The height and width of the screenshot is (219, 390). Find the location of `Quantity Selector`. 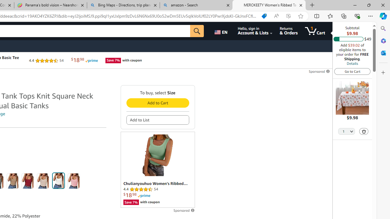

Quantity Selector is located at coordinates (347, 132).